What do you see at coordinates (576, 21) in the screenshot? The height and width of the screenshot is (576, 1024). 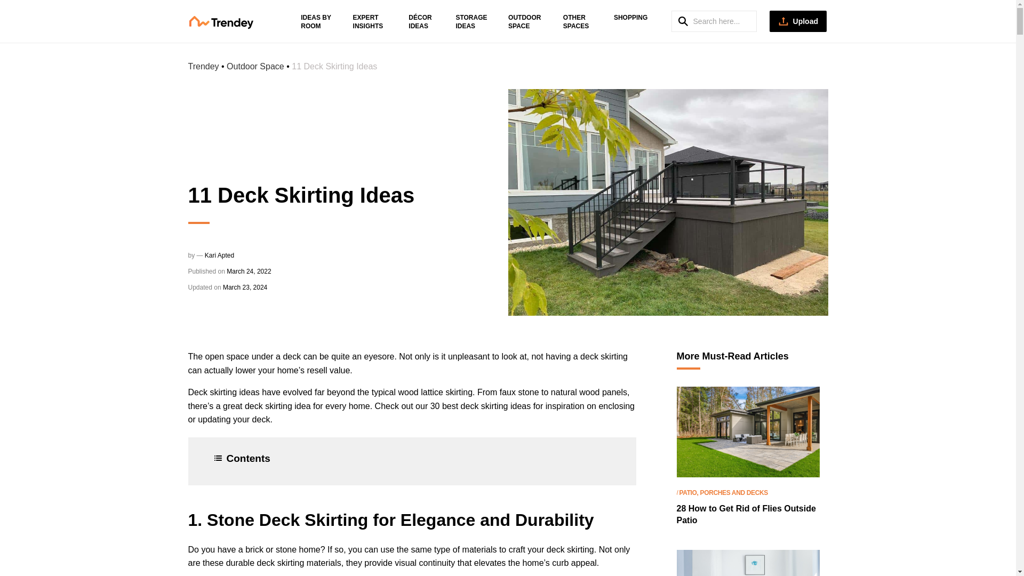 I see `OTHER SPACES` at bounding box center [576, 21].